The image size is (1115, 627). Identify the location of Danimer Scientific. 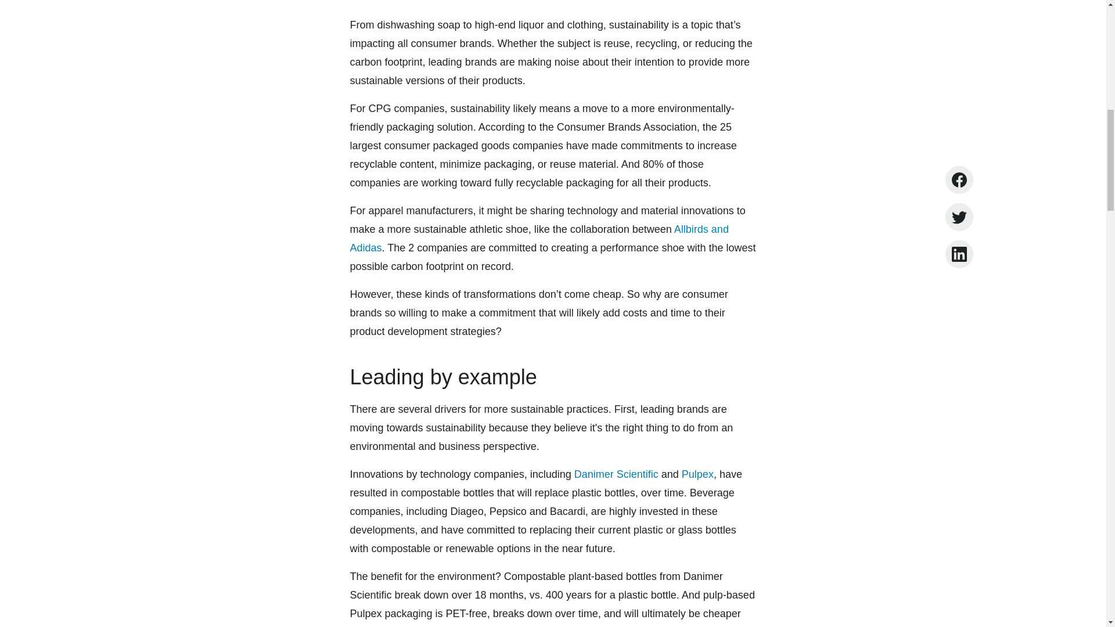
(616, 474).